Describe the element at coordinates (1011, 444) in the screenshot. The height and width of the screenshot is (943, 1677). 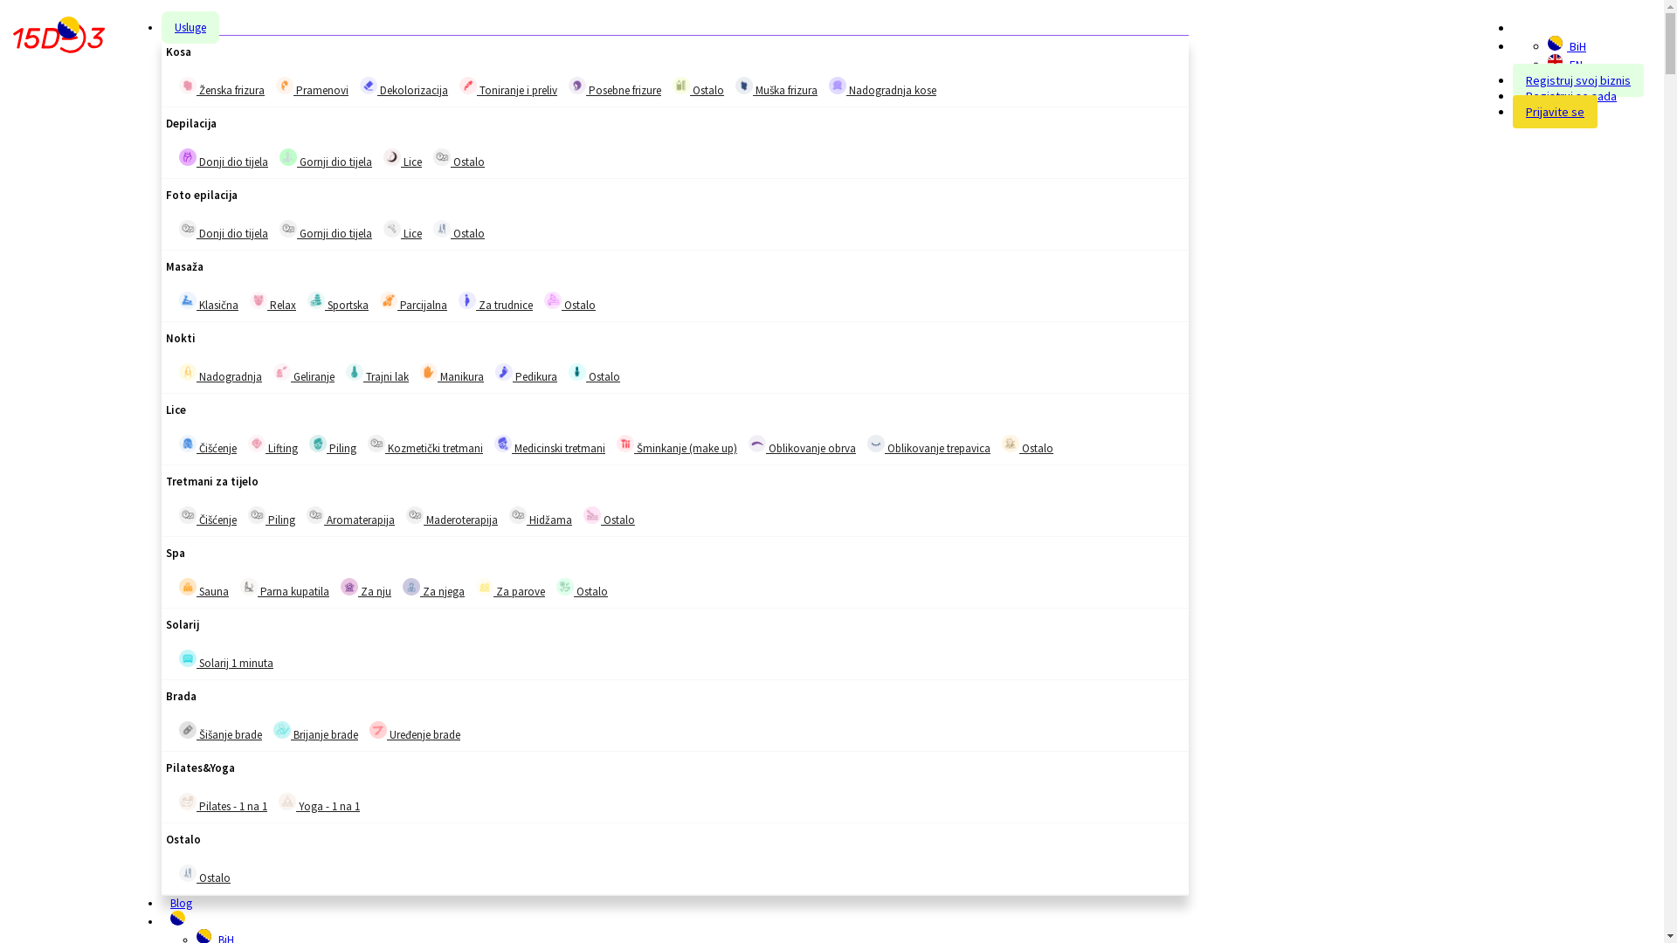
I see `Ostalo` at that location.